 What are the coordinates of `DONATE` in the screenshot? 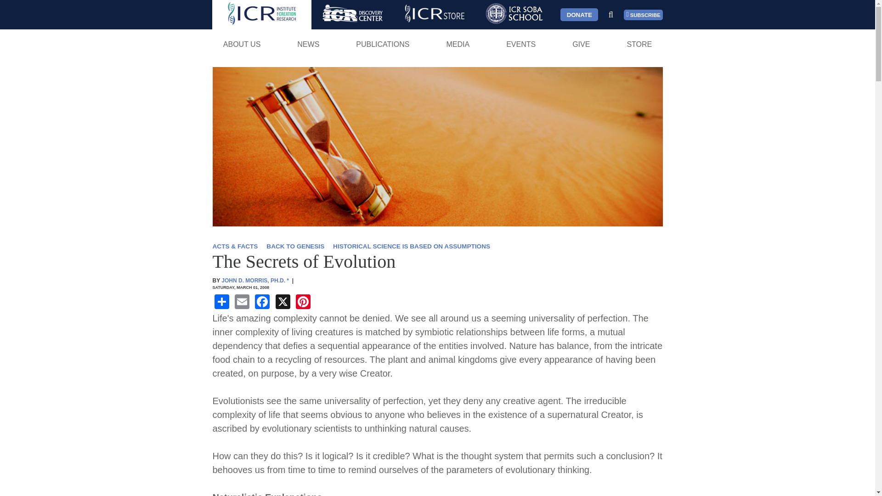 It's located at (579, 15).